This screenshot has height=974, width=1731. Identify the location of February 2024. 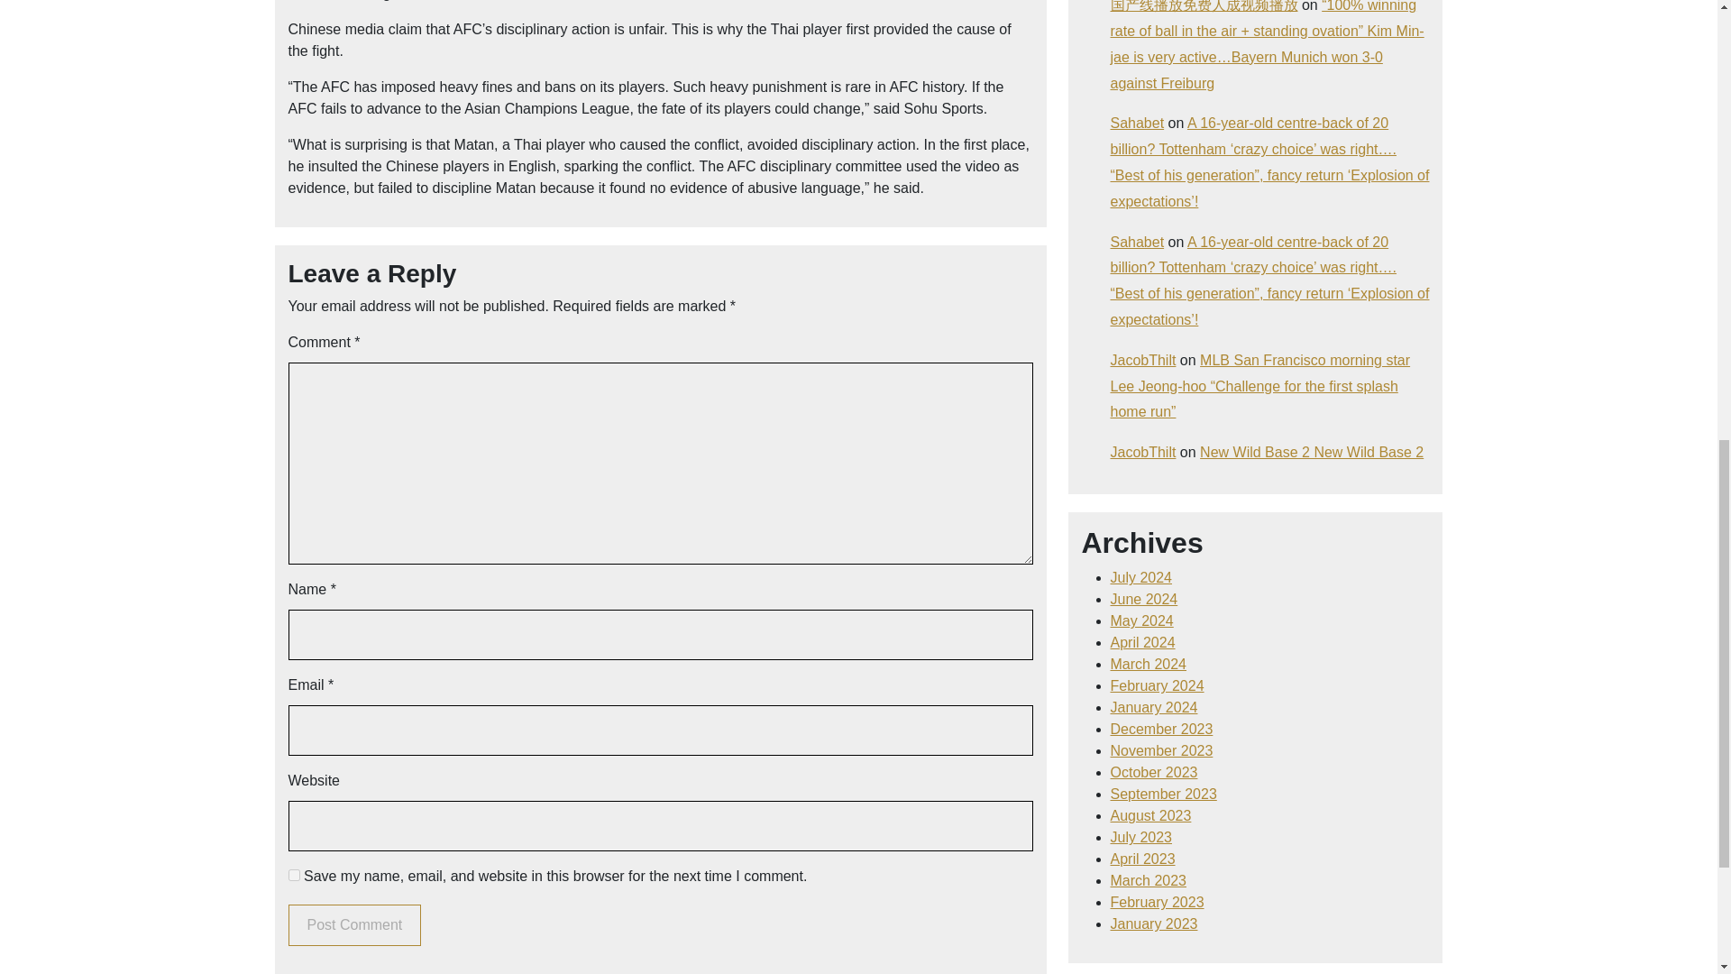
(1158, 685).